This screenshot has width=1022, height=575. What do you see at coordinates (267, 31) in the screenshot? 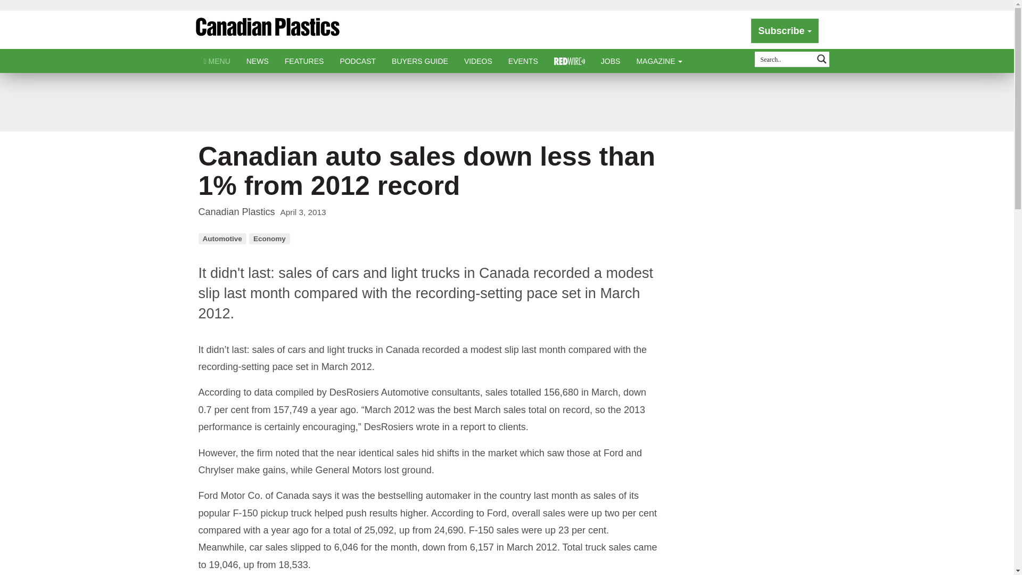
I see `Canadian Plastics` at bounding box center [267, 31].